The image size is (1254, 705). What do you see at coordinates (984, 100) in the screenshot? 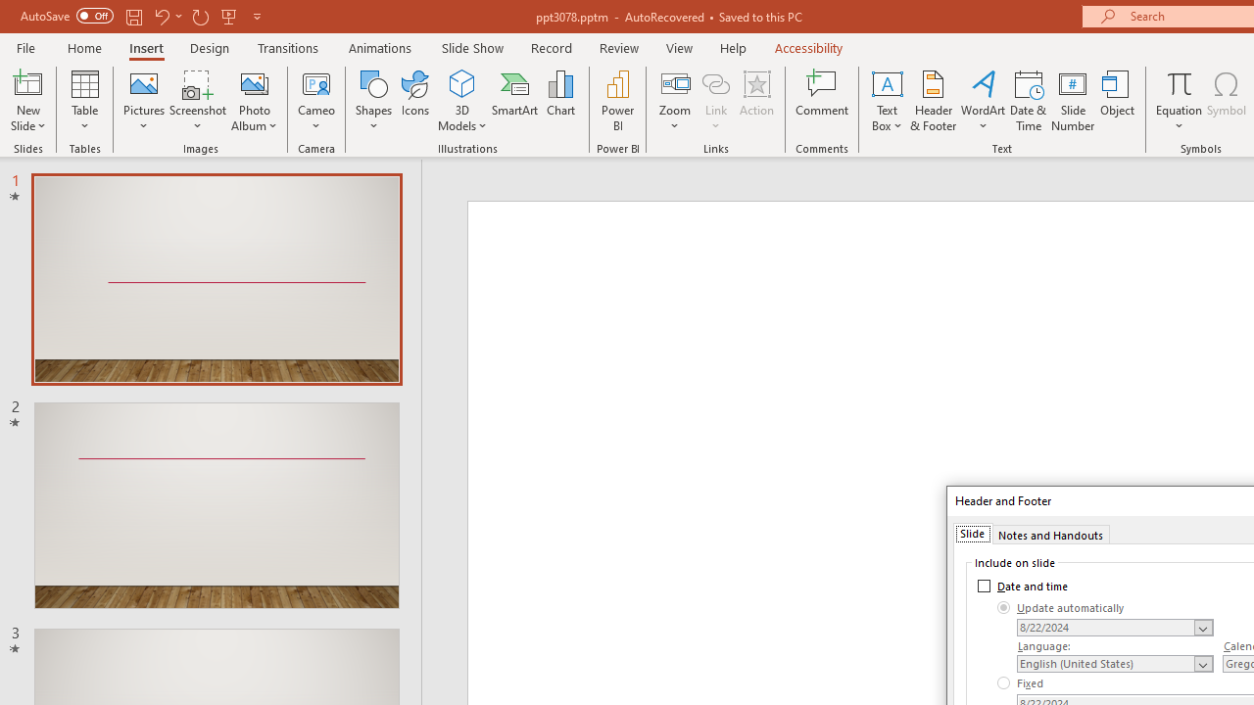
I see `WordArt` at bounding box center [984, 100].